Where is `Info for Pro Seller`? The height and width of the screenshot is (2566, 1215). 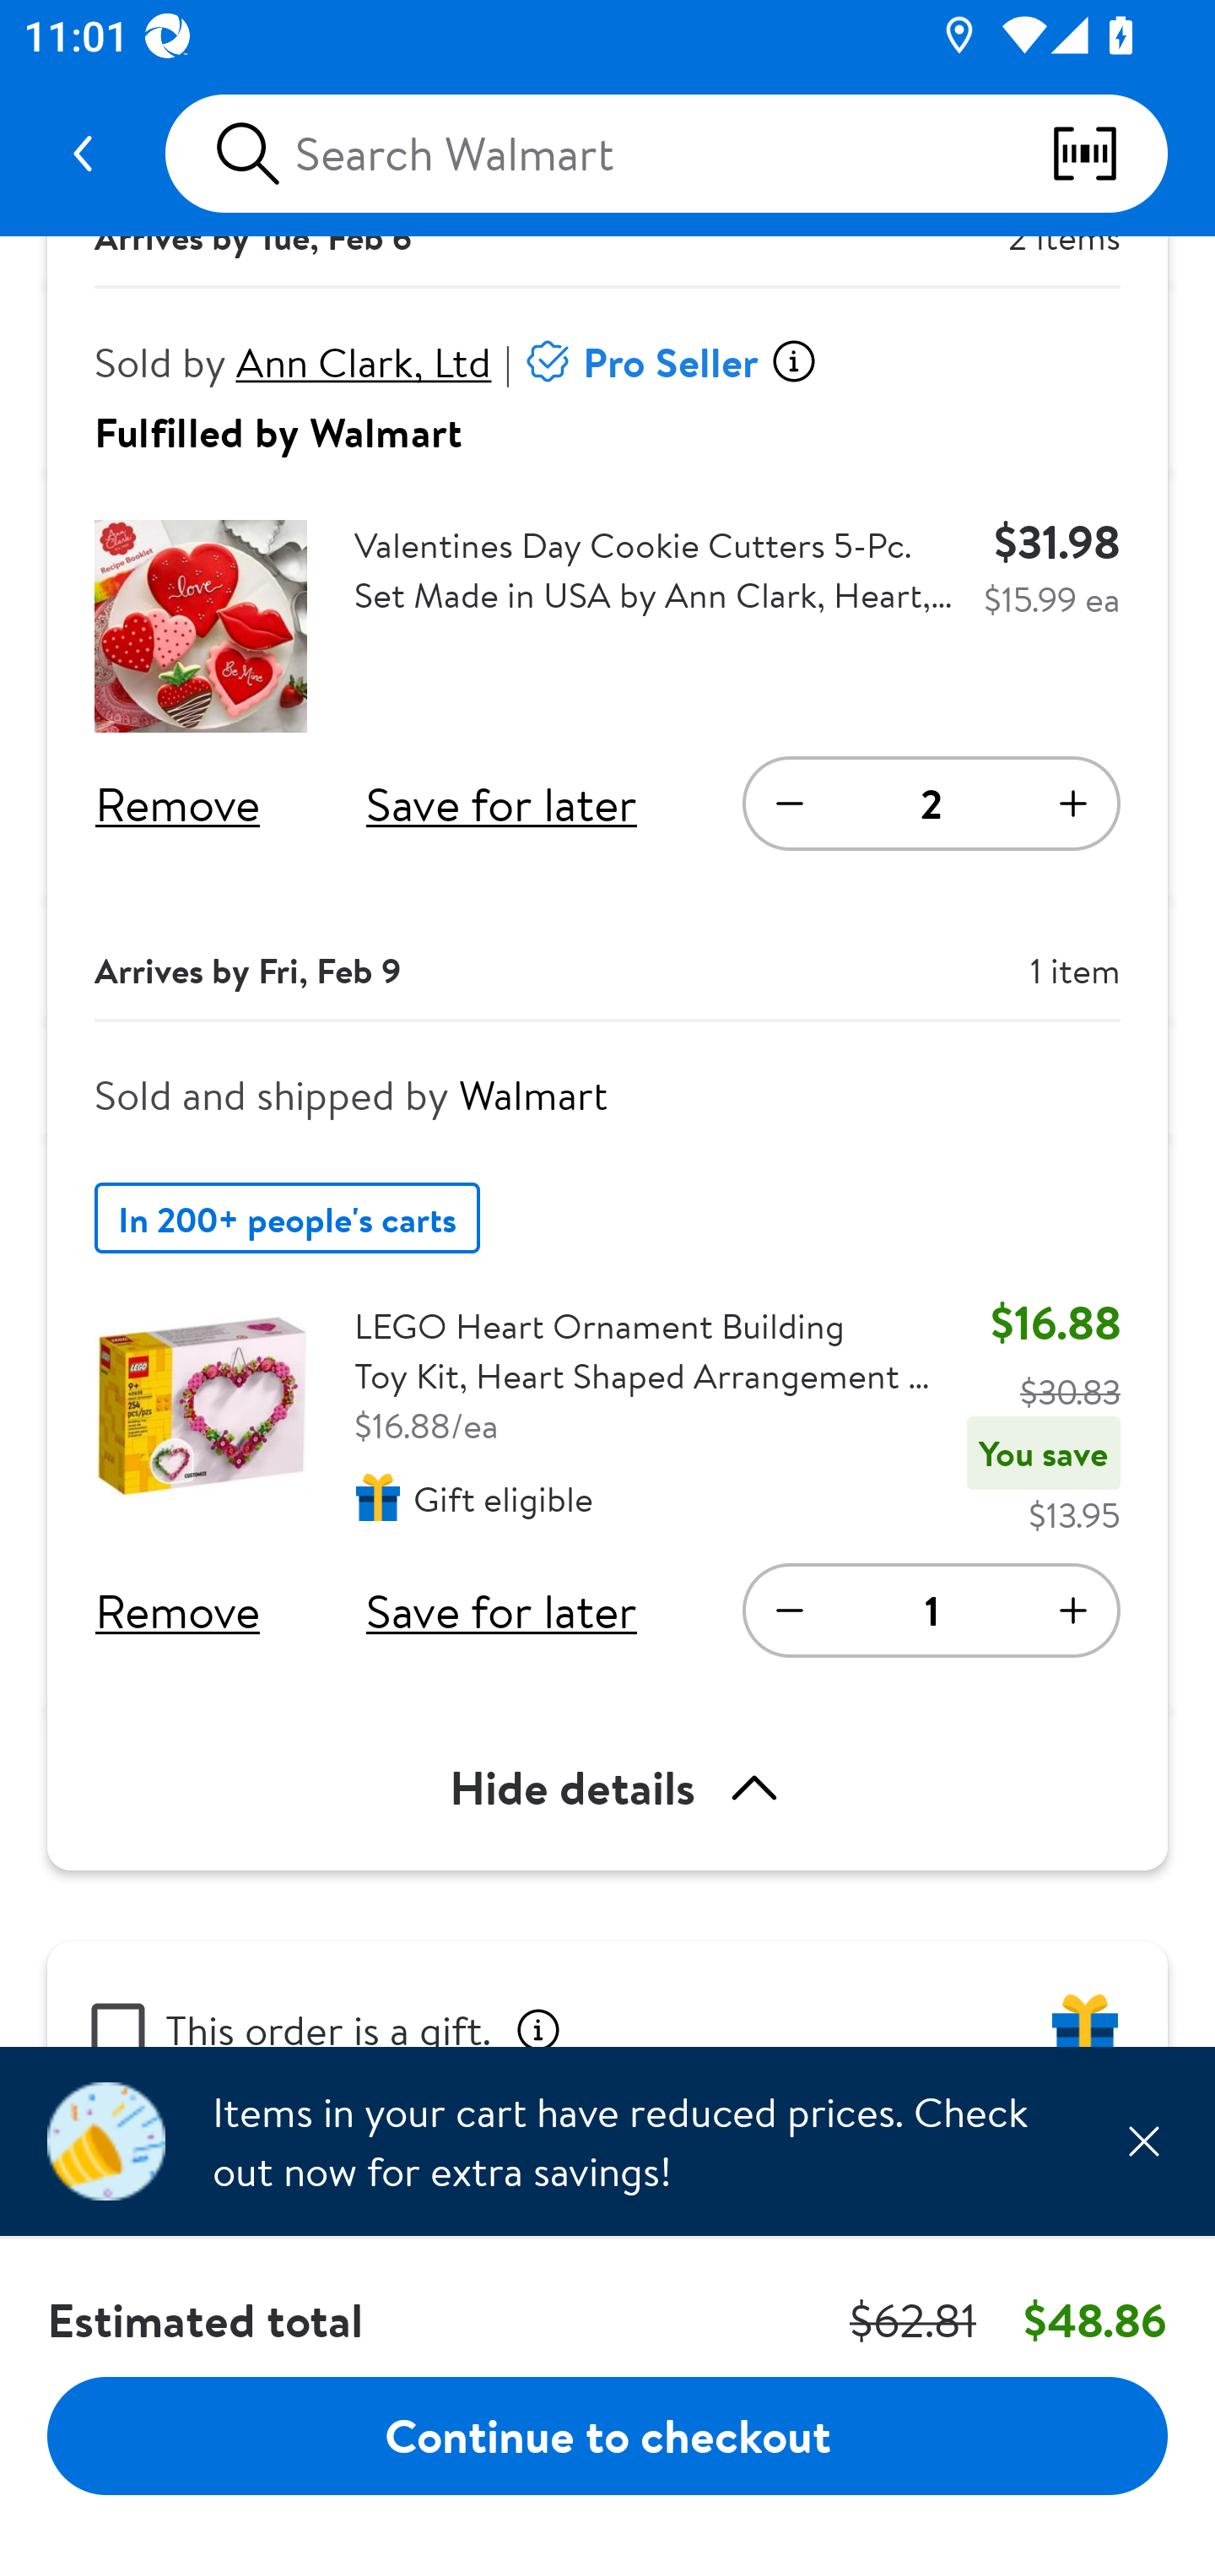 Info for Pro Seller is located at coordinates (793, 361).